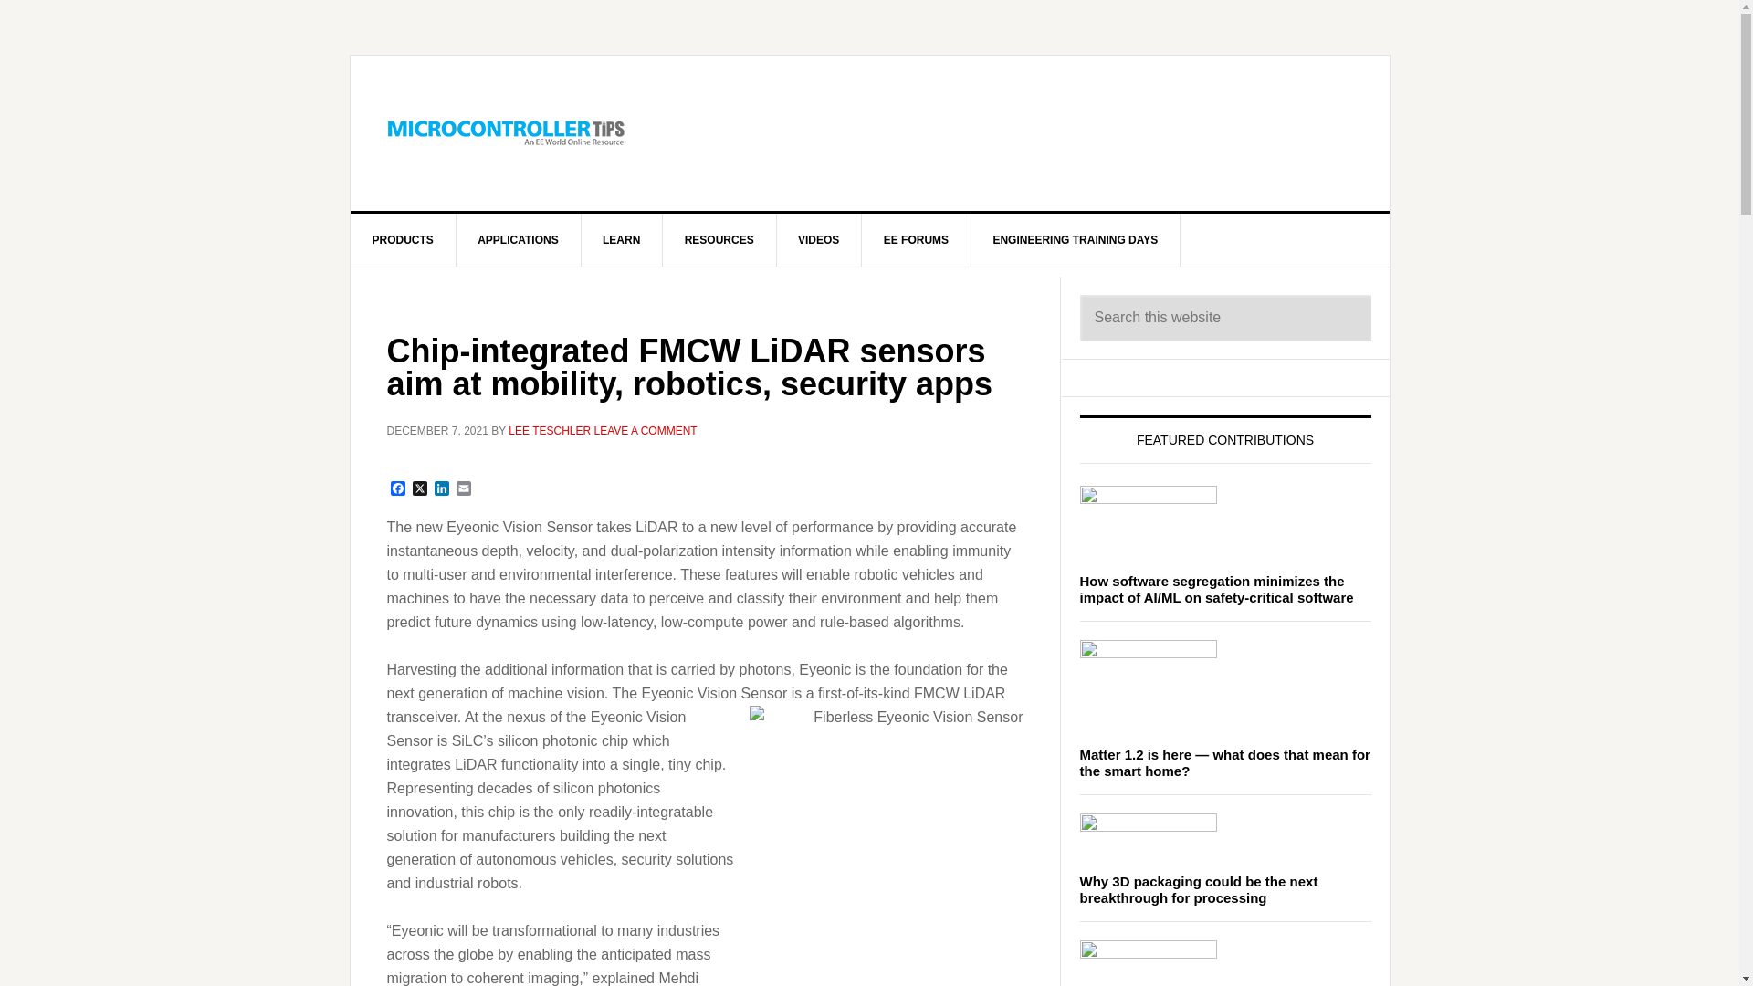 The width and height of the screenshot is (1753, 986). Describe the element at coordinates (819, 239) in the screenshot. I see `VIDEOS` at that location.